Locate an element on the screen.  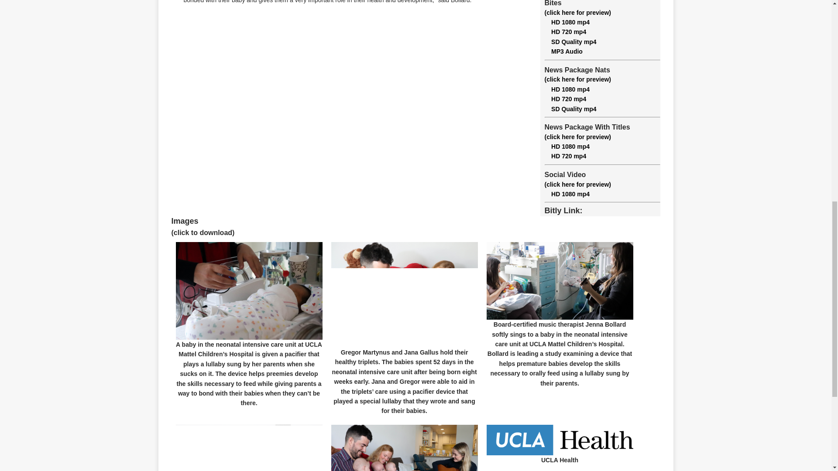
    SD Quality mp4 is located at coordinates (571, 109).